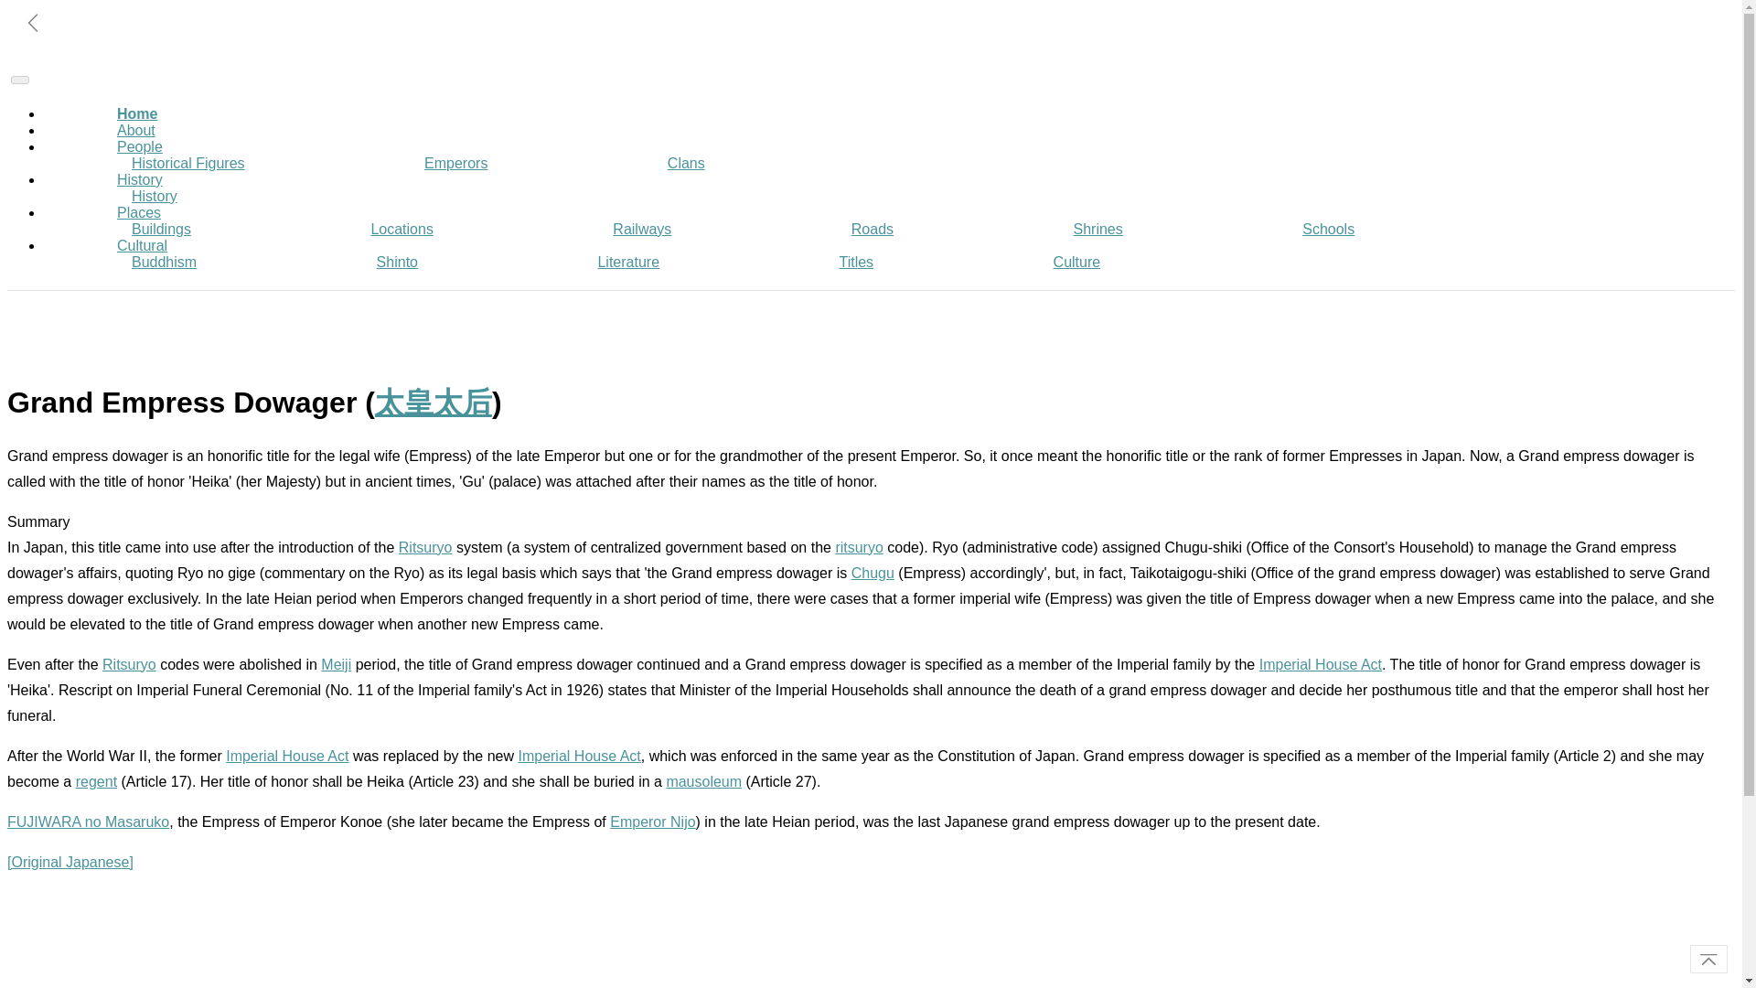 The width and height of the screenshot is (1756, 988). I want to click on About, so click(136, 130).